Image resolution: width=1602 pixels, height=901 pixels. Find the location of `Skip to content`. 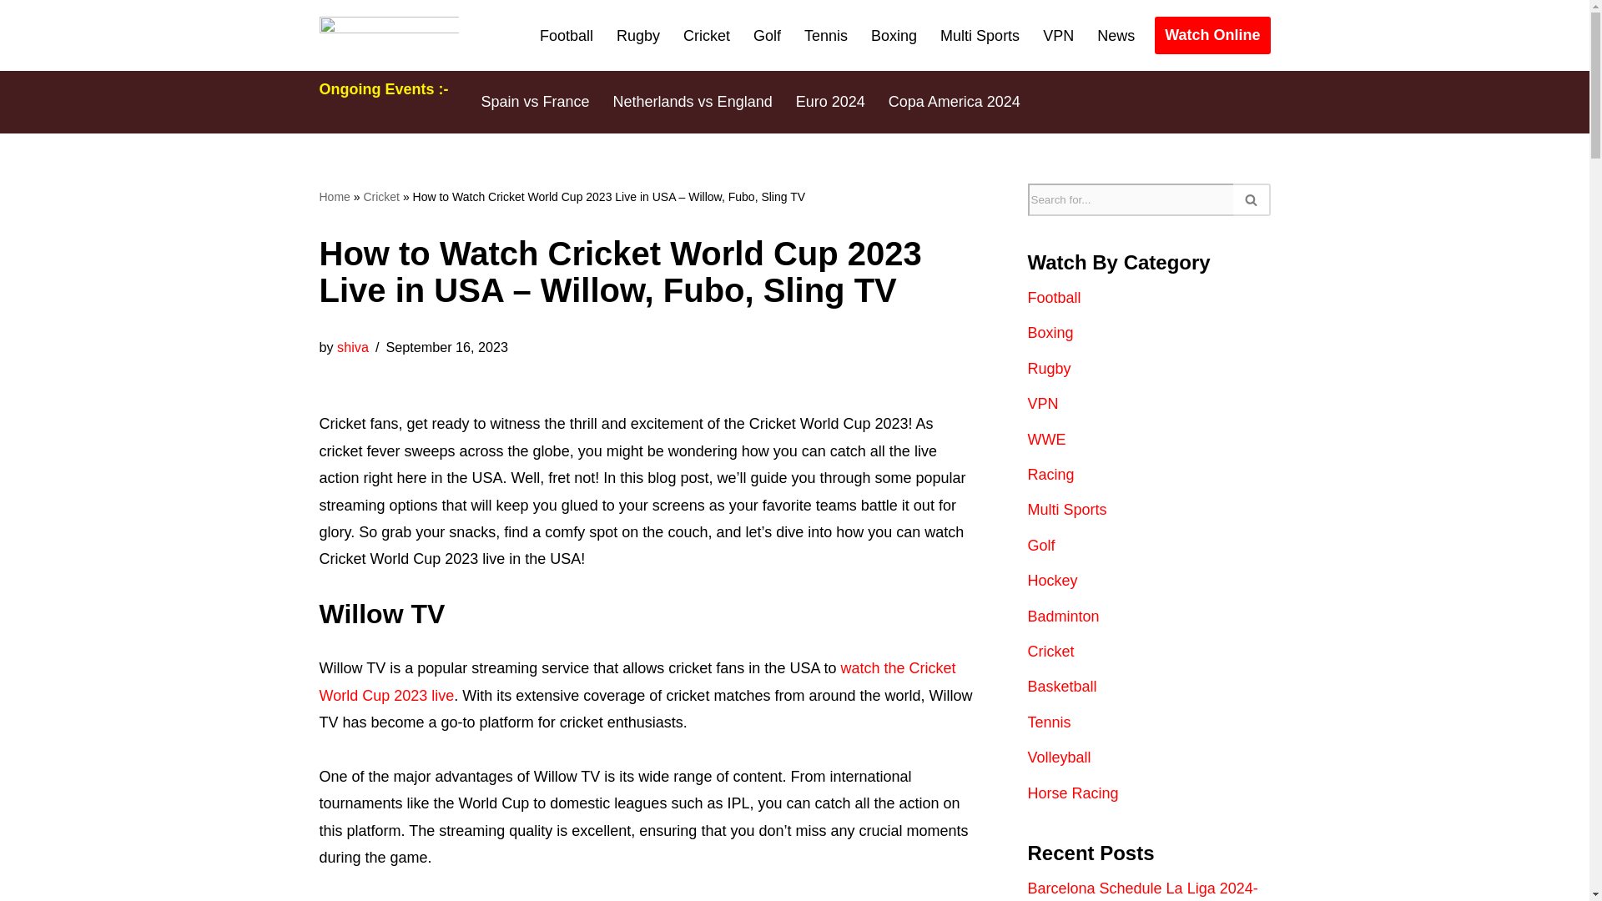

Skip to content is located at coordinates (13, 35).